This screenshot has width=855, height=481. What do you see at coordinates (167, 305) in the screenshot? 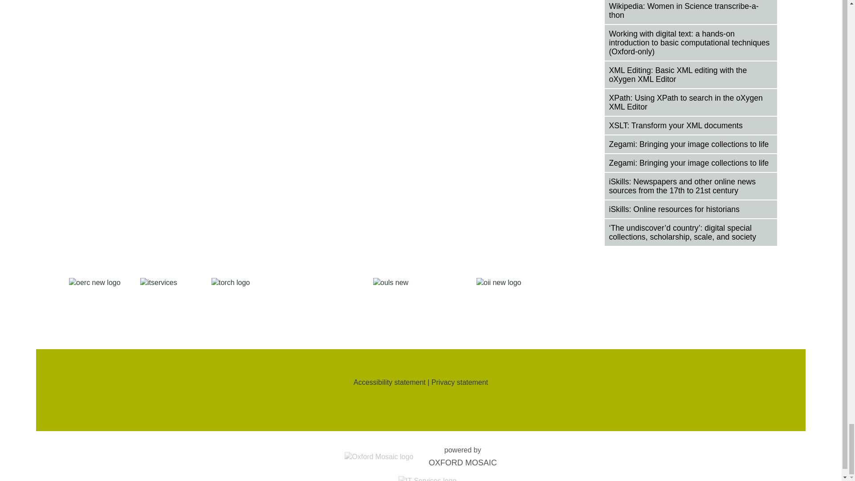
I see `IT Services` at bounding box center [167, 305].